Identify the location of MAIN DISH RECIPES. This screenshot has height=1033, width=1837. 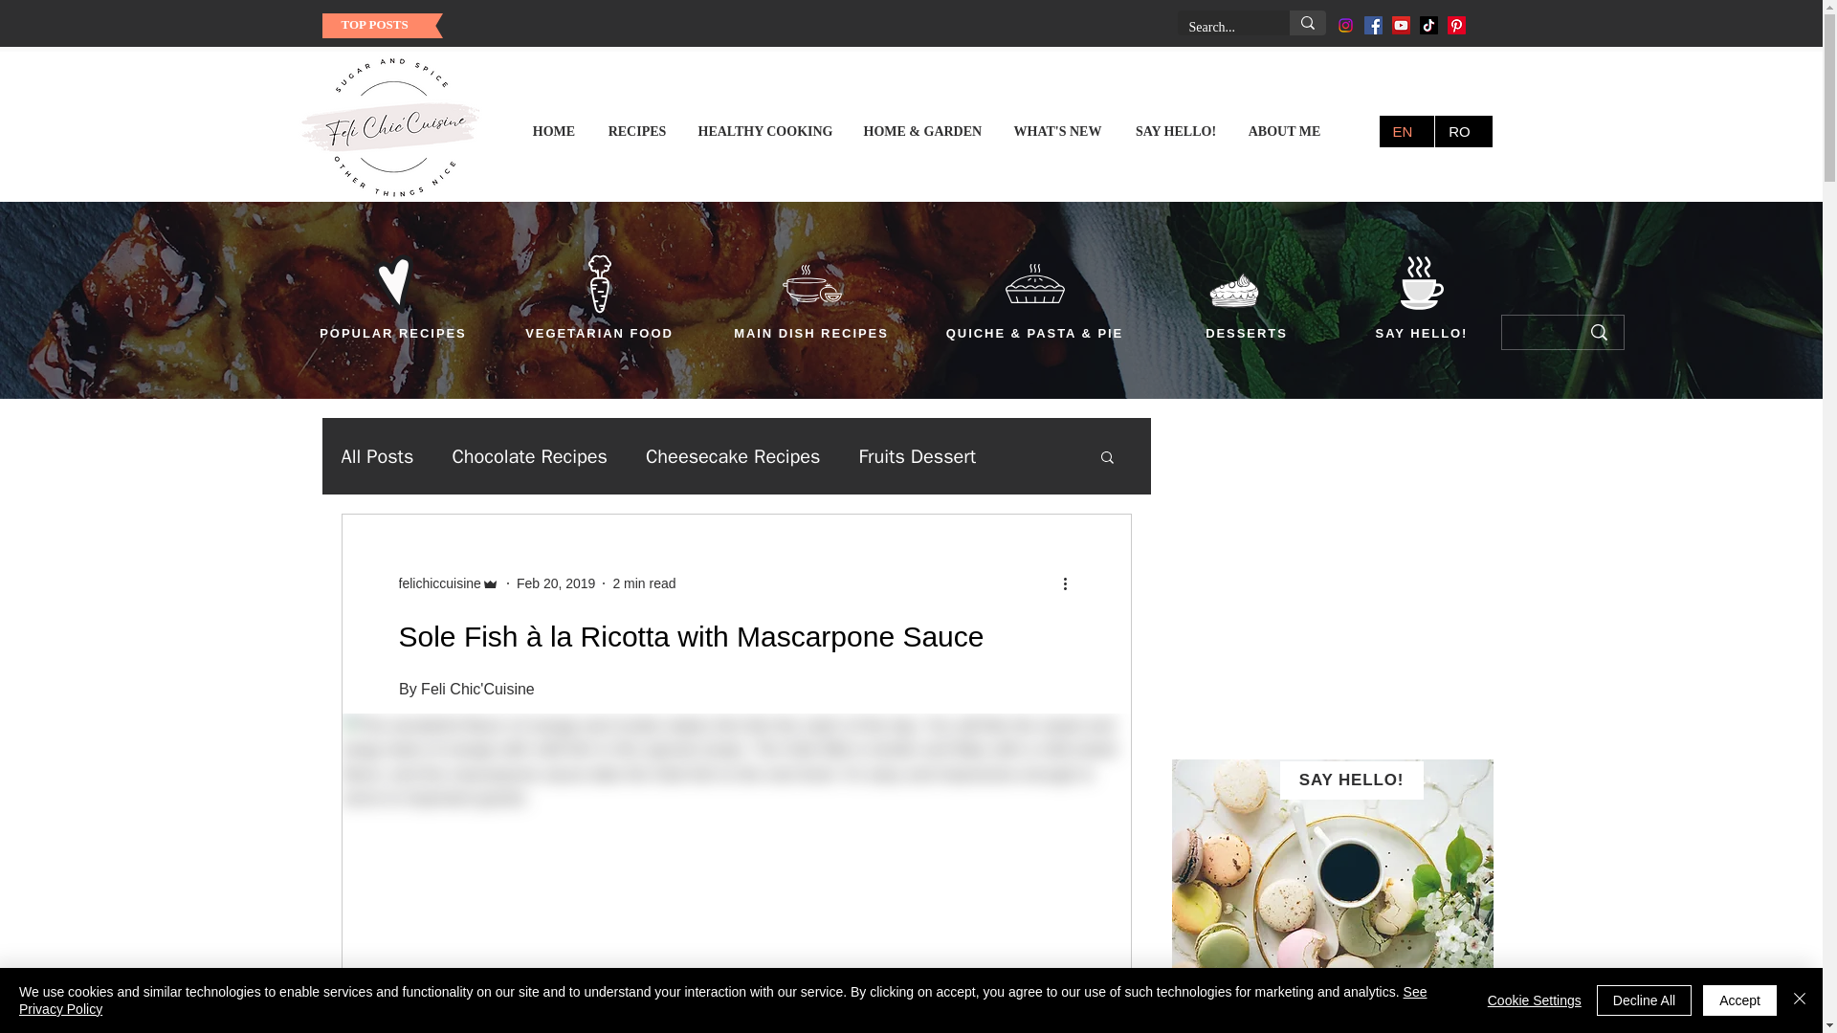
(811, 333).